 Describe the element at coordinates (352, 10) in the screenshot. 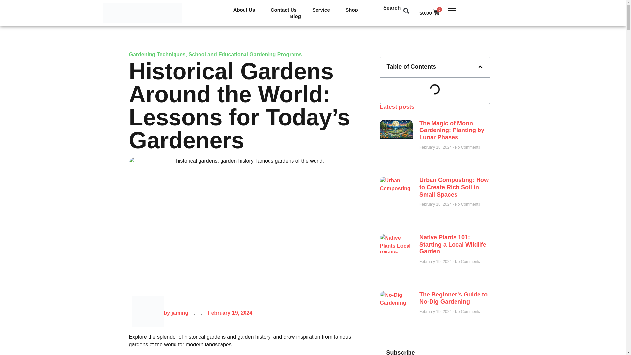

I see `Shop` at that location.